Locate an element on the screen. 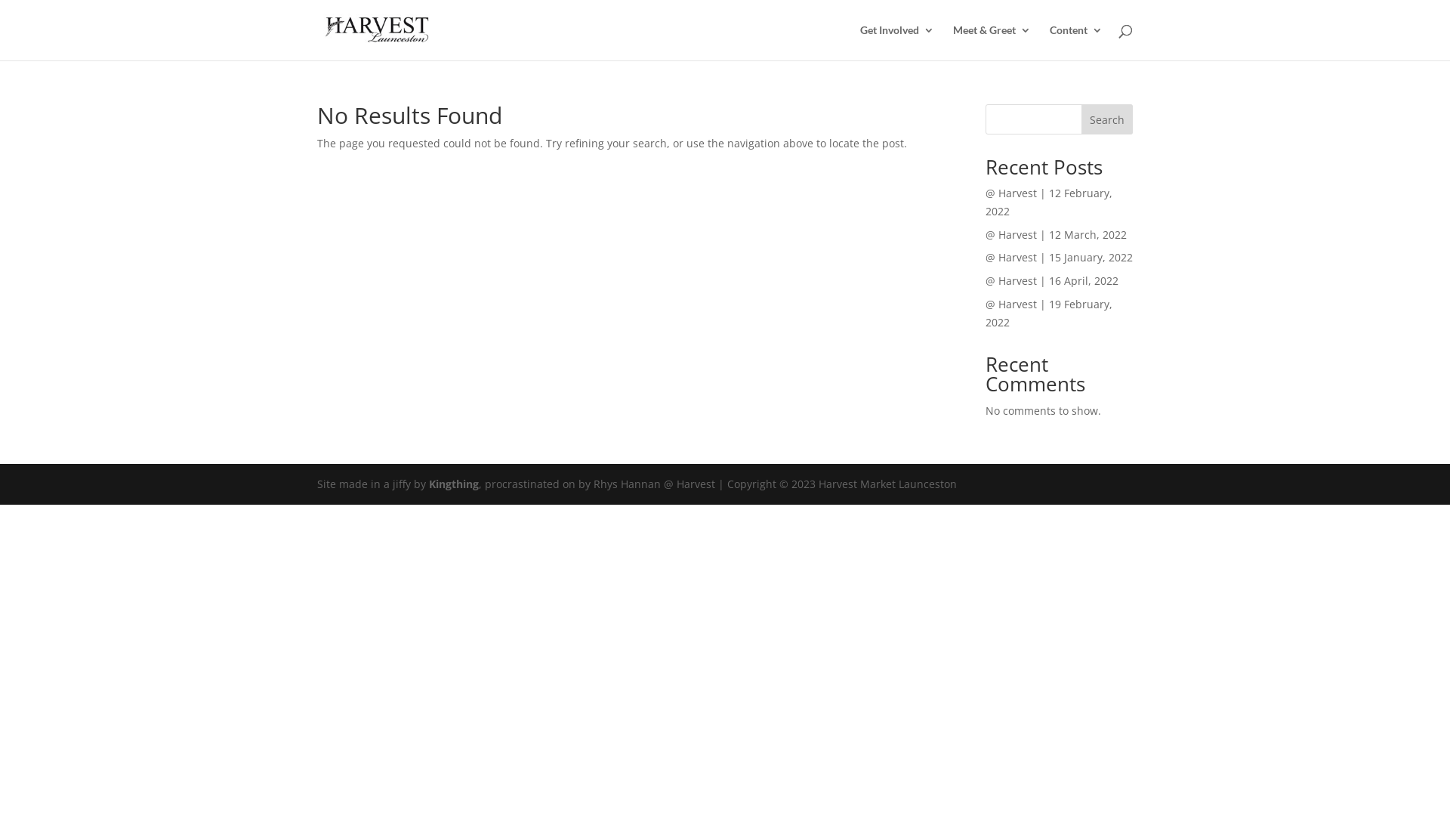  Kingthing is located at coordinates (454, 484).